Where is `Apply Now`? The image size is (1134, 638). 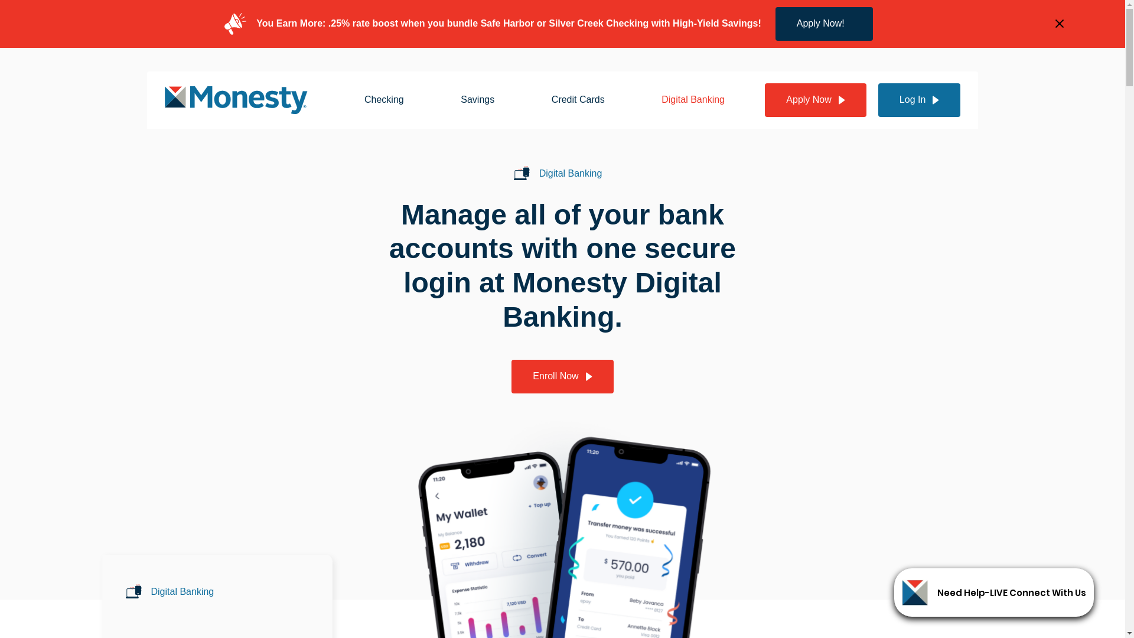
Apply Now is located at coordinates (815, 100).